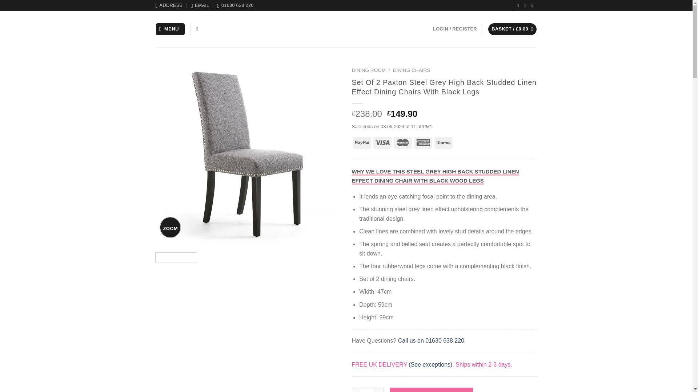  What do you see at coordinates (356, 390) in the screenshot?
I see `-` at bounding box center [356, 390].